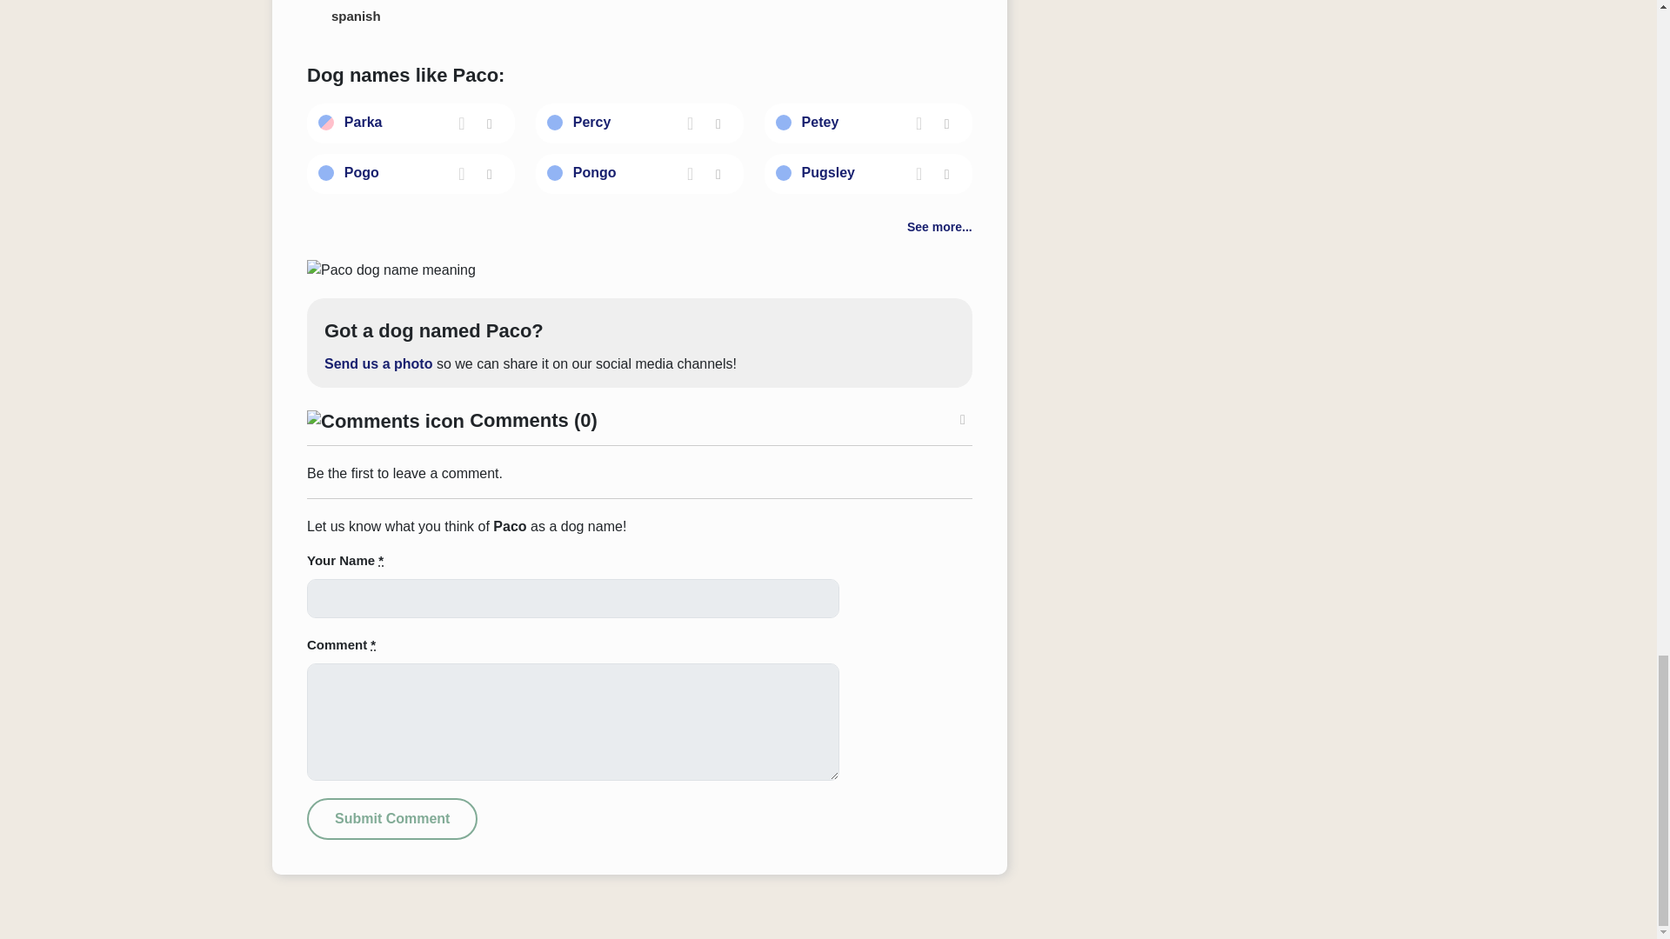  What do you see at coordinates (355, 20) in the screenshot?
I see `spanish` at bounding box center [355, 20].